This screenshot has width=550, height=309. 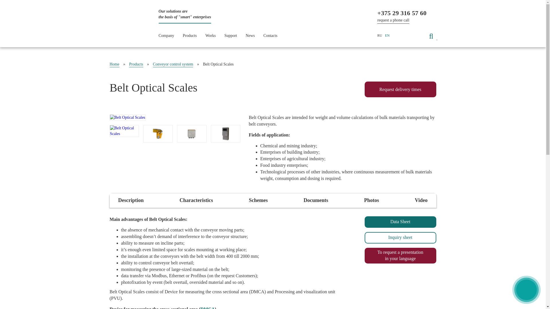 What do you see at coordinates (114, 65) in the screenshot?
I see `Home` at bounding box center [114, 65].